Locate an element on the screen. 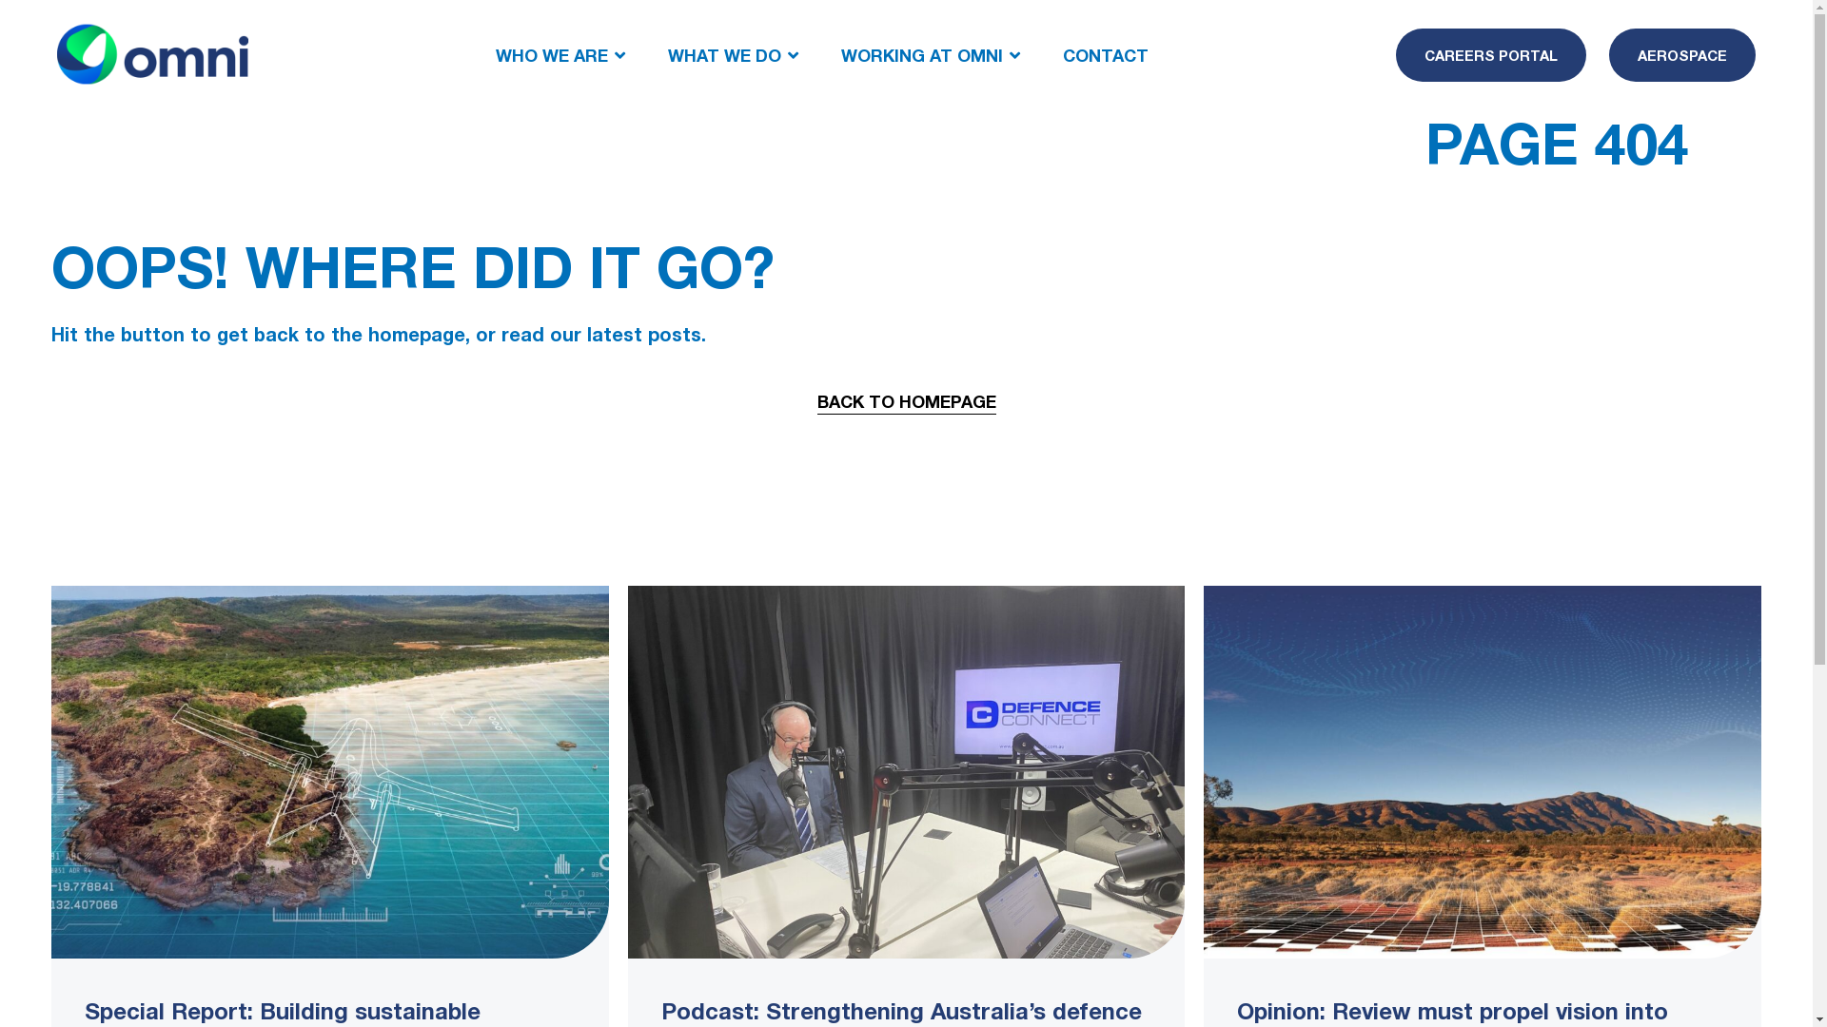 The height and width of the screenshot is (1027, 1827). AEROSPACE is located at coordinates (1682, 55).